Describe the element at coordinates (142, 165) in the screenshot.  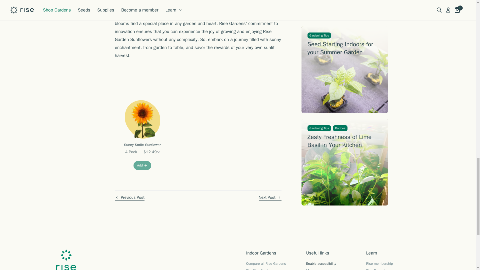
I see `Add` at that location.